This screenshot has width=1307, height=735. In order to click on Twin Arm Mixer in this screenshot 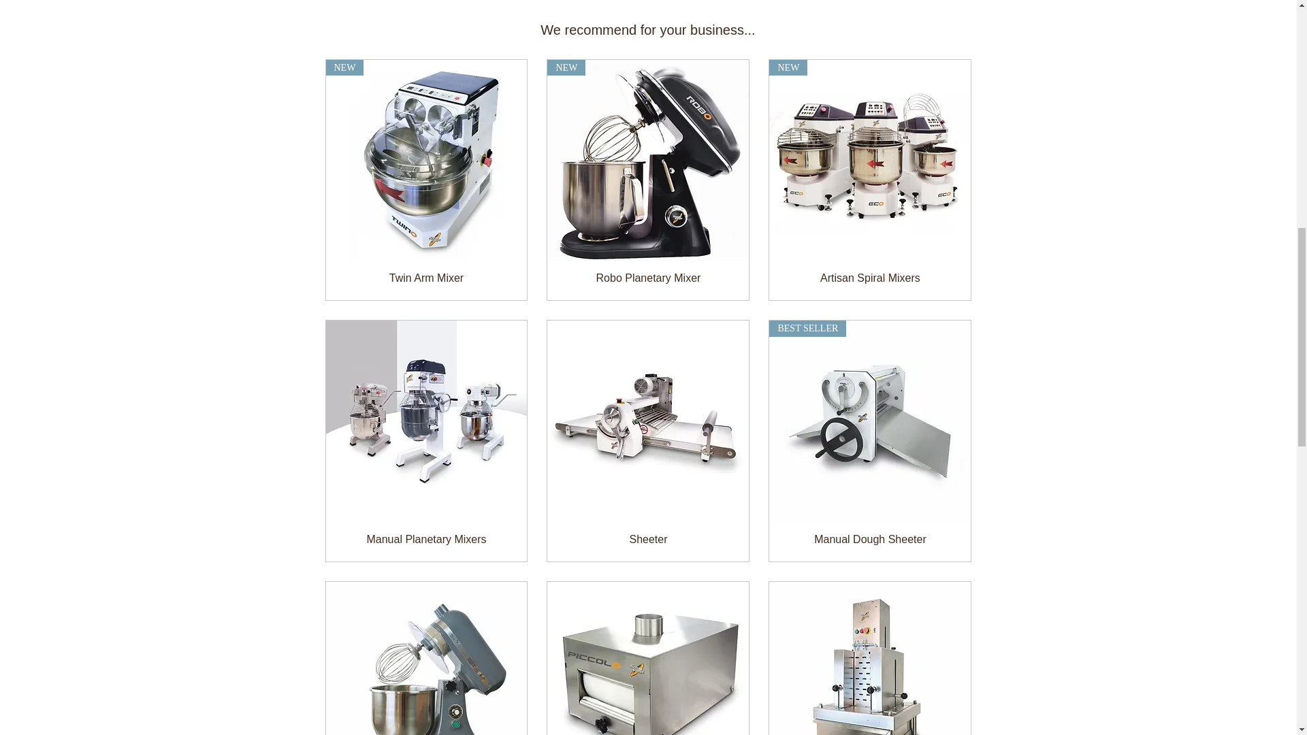, I will do `click(426, 278)`.